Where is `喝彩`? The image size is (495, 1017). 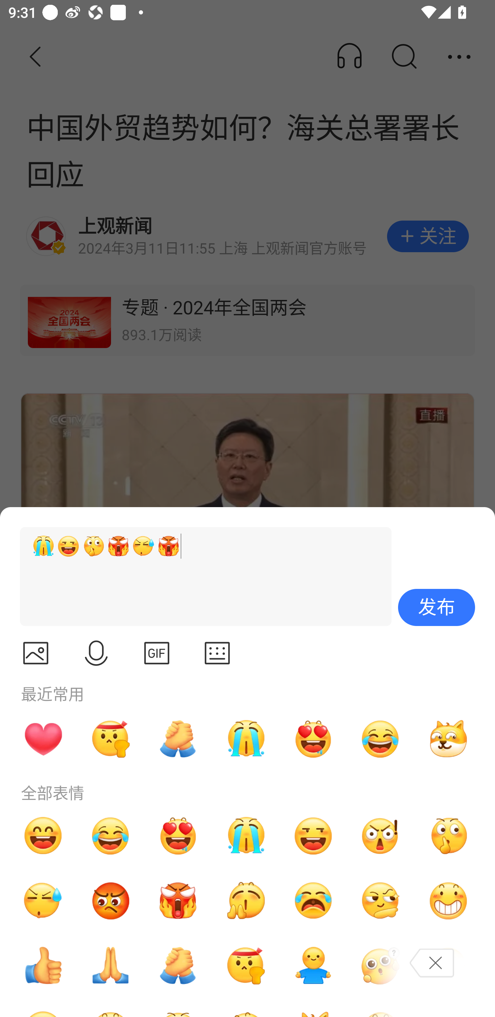 喝彩 is located at coordinates (245, 901).